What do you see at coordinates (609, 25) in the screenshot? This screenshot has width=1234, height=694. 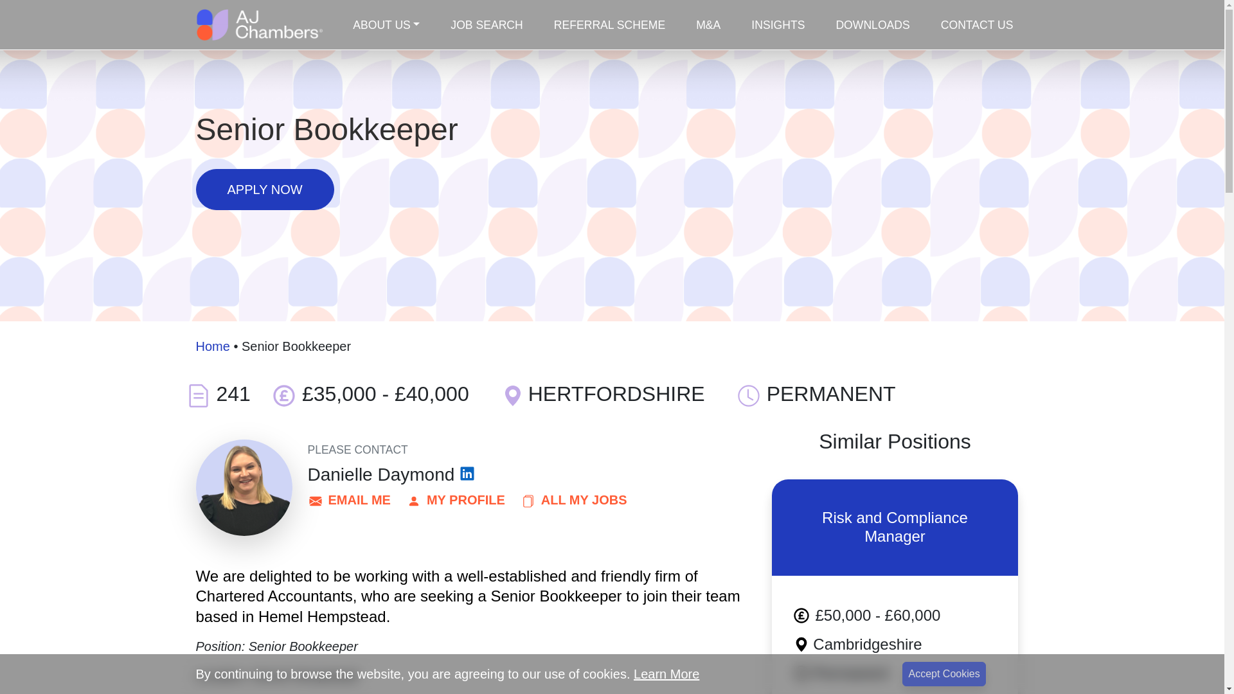 I see `REFERRAL SCHEME` at bounding box center [609, 25].